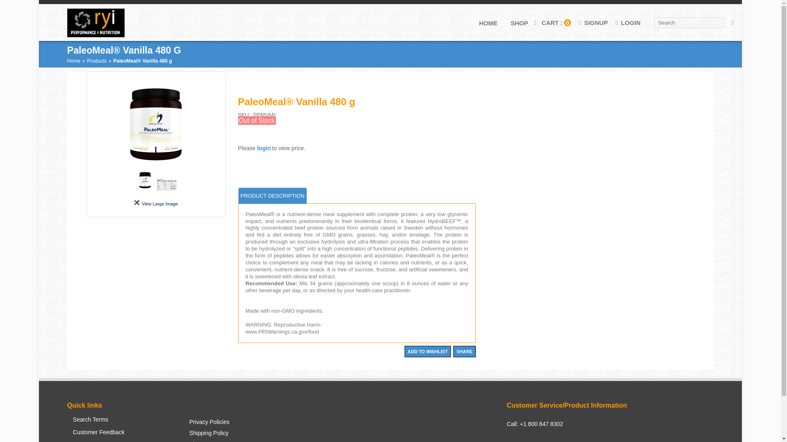  Describe the element at coordinates (156, 203) in the screenshot. I see `View Large Image` at that location.